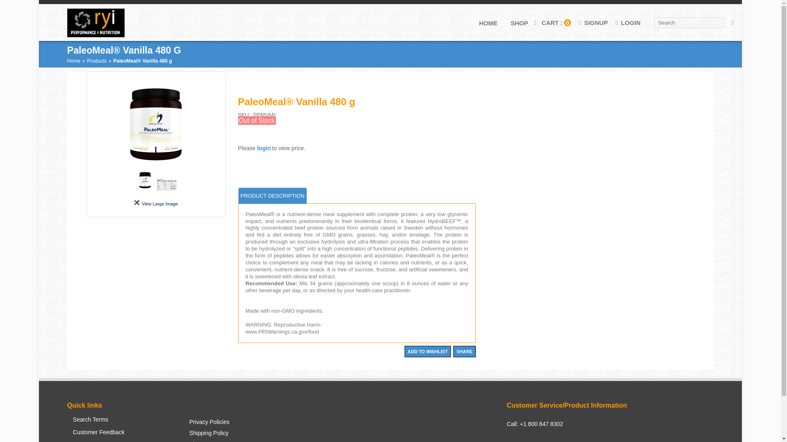  Describe the element at coordinates (156, 203) in the screenshot. I see `View Large Image` at that location.